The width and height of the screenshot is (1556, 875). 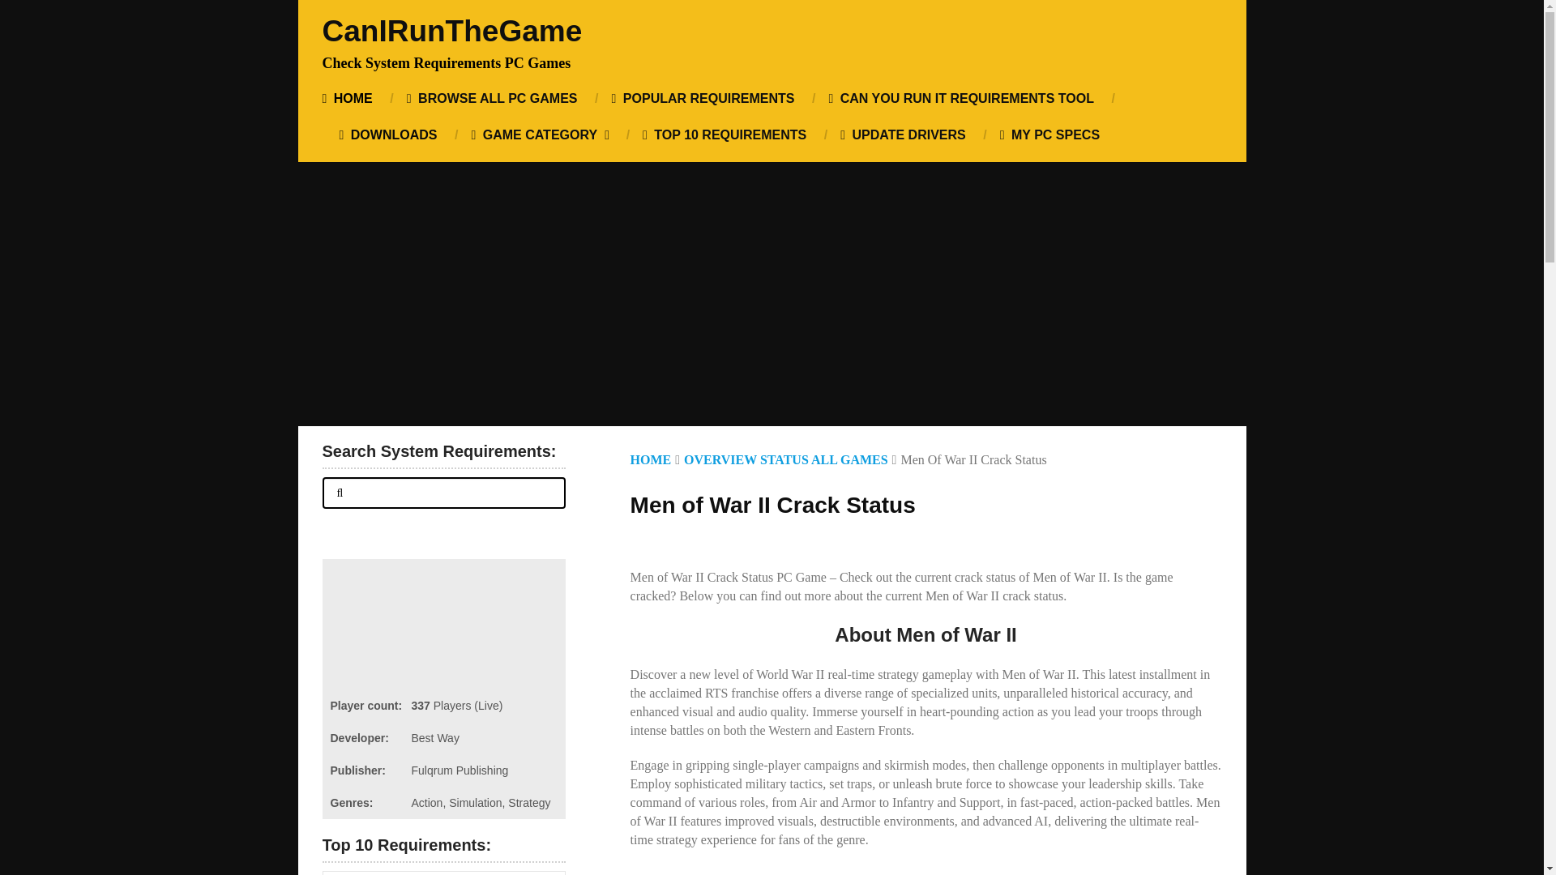 What do you see at coordinates (786, 459) in the screenshot?
I see `OVERVIEW STATUS ALL GAMES` at bounding box center [786, 459].